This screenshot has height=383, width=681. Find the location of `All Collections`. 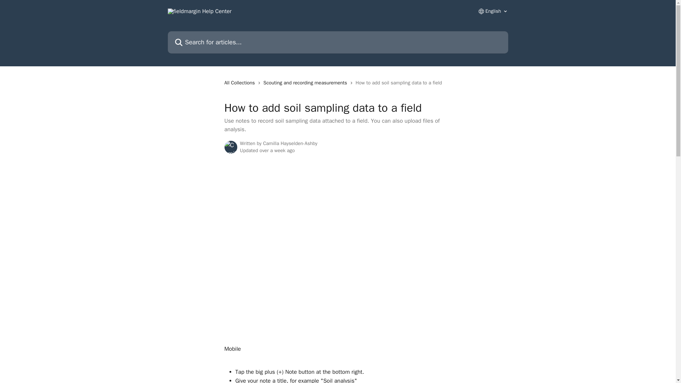

All Collections is located at coordinates (240, 83).